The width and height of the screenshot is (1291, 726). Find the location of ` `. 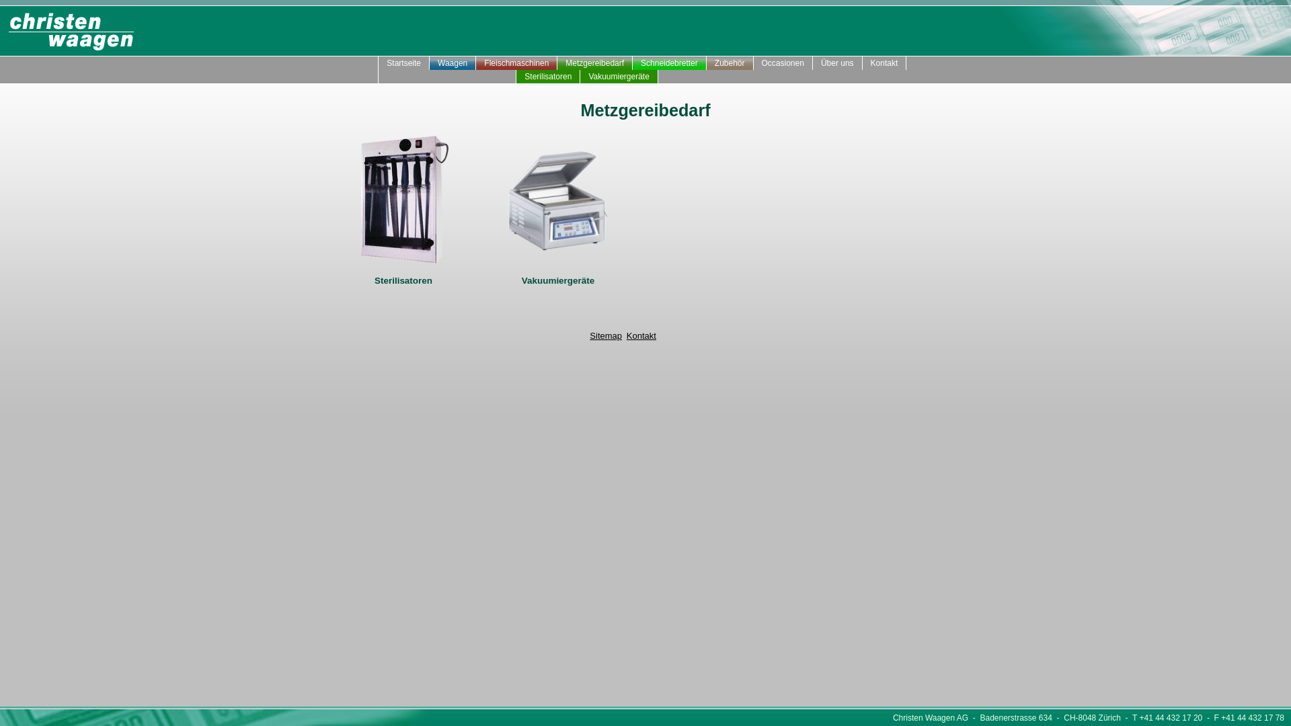

  is located at coordinates (369, 77).